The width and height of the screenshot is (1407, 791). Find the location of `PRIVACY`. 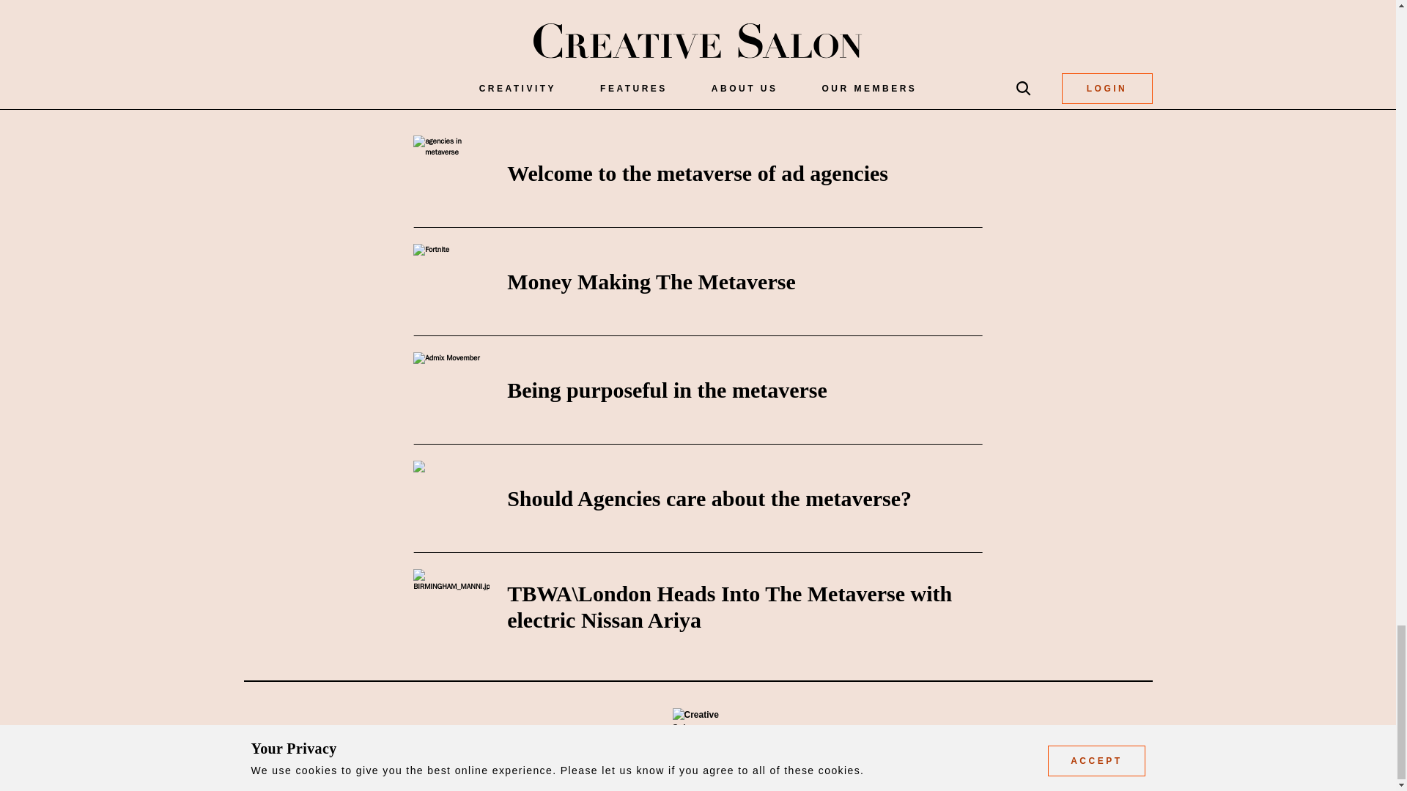

PRIVACY is located at coordinates (956, 737).